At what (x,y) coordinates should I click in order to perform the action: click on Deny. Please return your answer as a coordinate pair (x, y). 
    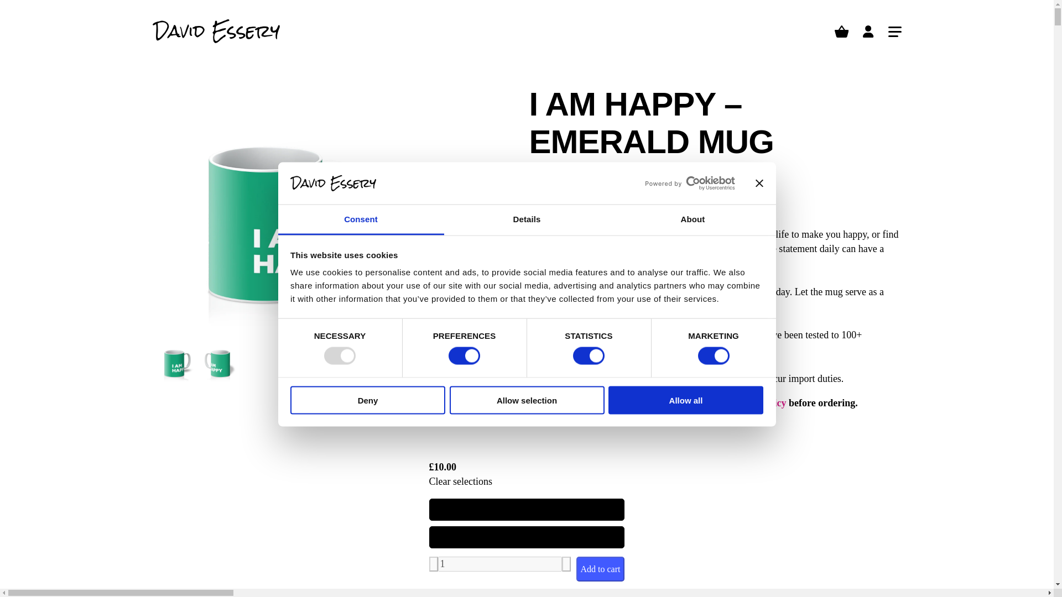
    Looking at the image, I should click on (367, 400).